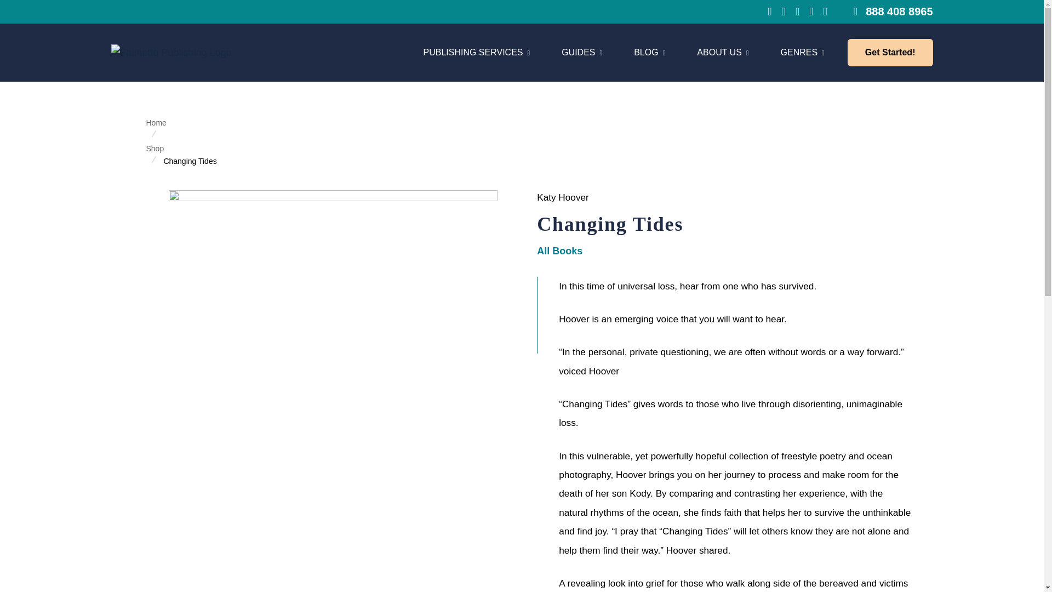  I want to click on GUIDES, so click(649, 53).